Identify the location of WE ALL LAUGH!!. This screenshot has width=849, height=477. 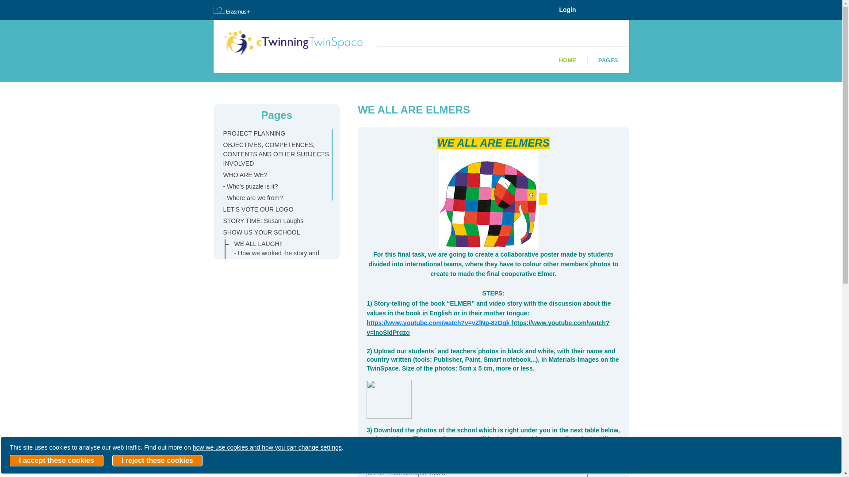
(279, 244).